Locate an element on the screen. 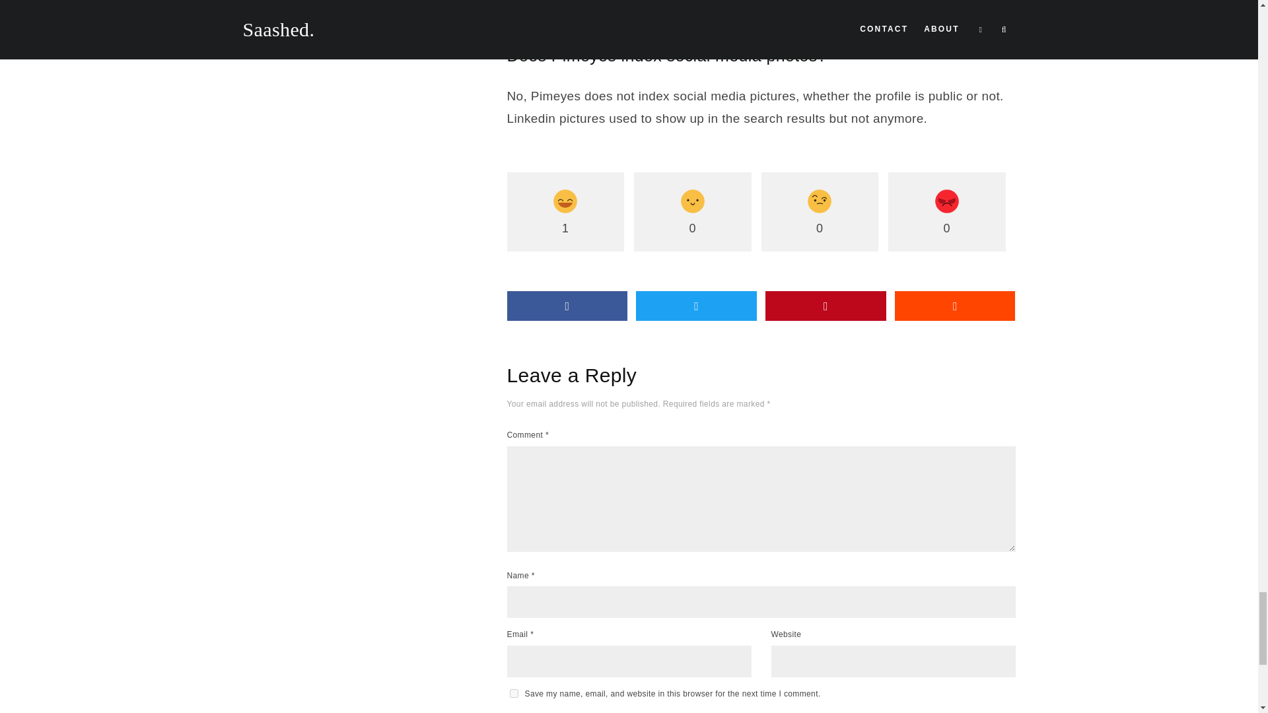 The image size is (1268, 713). 0 is located at coordinates (947, 212).